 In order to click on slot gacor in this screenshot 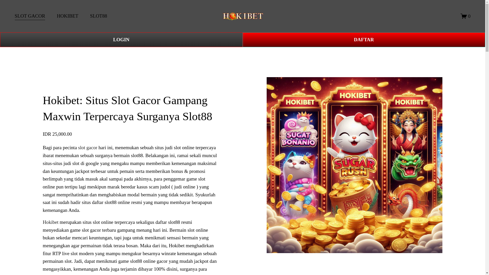, I will do `click(88, 147)`.